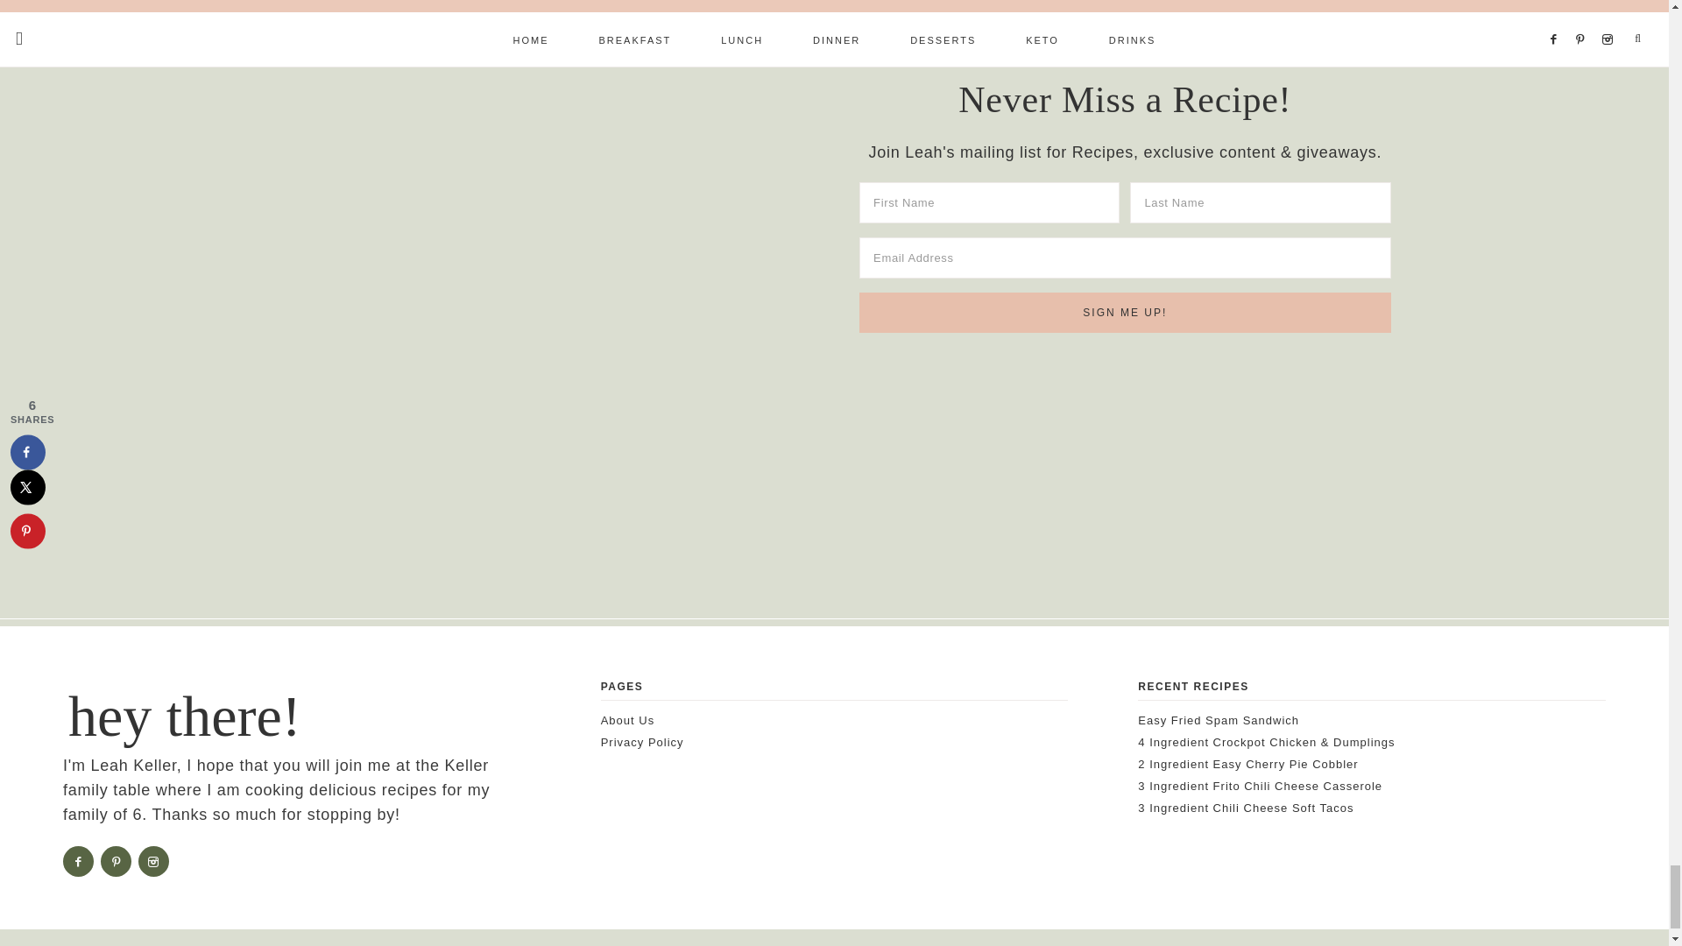  Describe the element at coordinates (1125, 312) in the screenshot. I see `Sign Me Up!` at that location.